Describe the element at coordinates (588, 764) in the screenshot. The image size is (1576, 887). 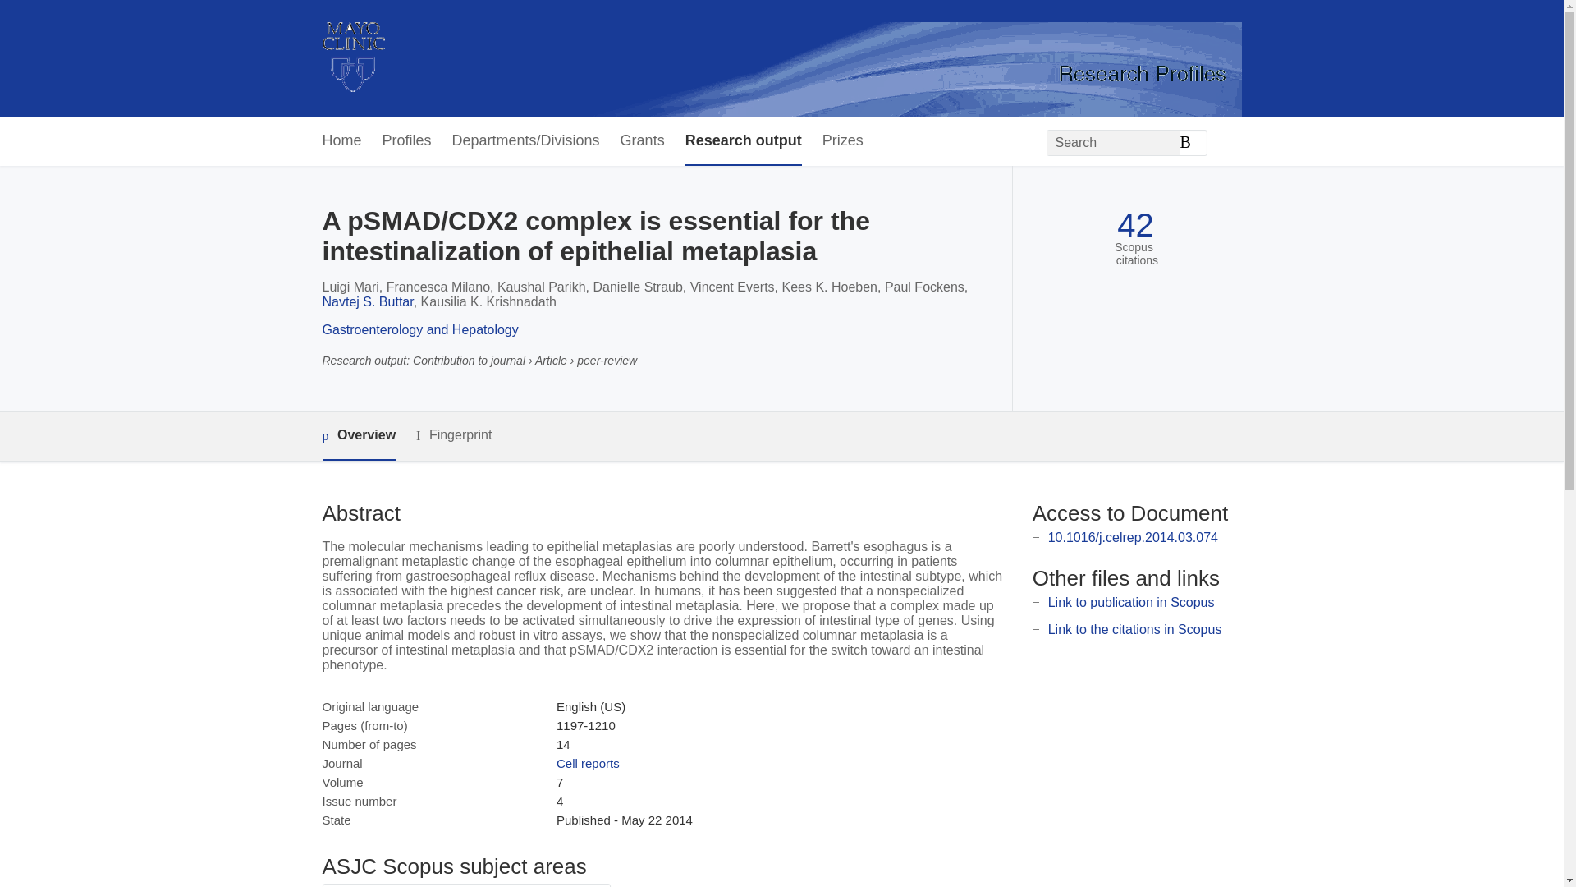
I see `Cell reports` at that location.